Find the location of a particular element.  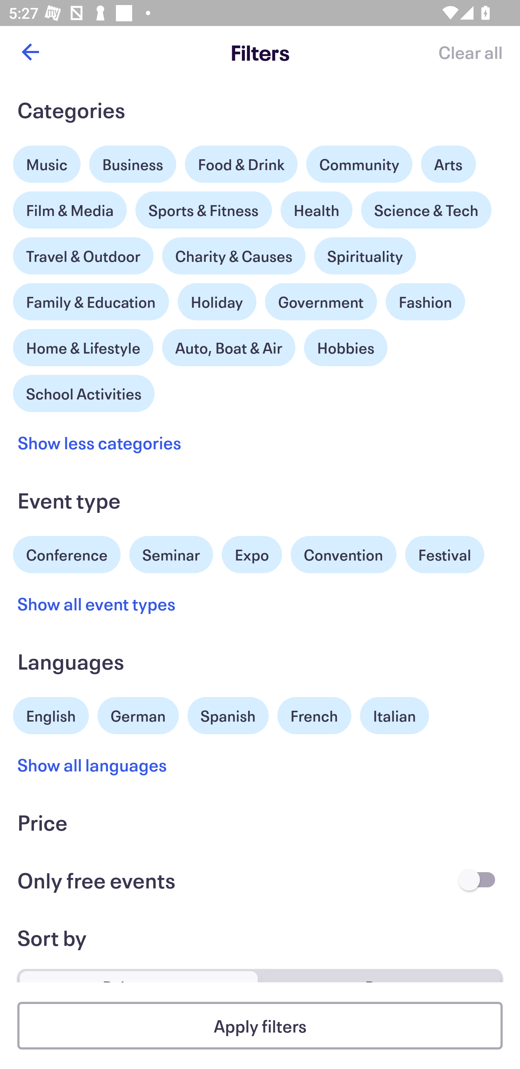

Community is located at coordinates (359, 164).